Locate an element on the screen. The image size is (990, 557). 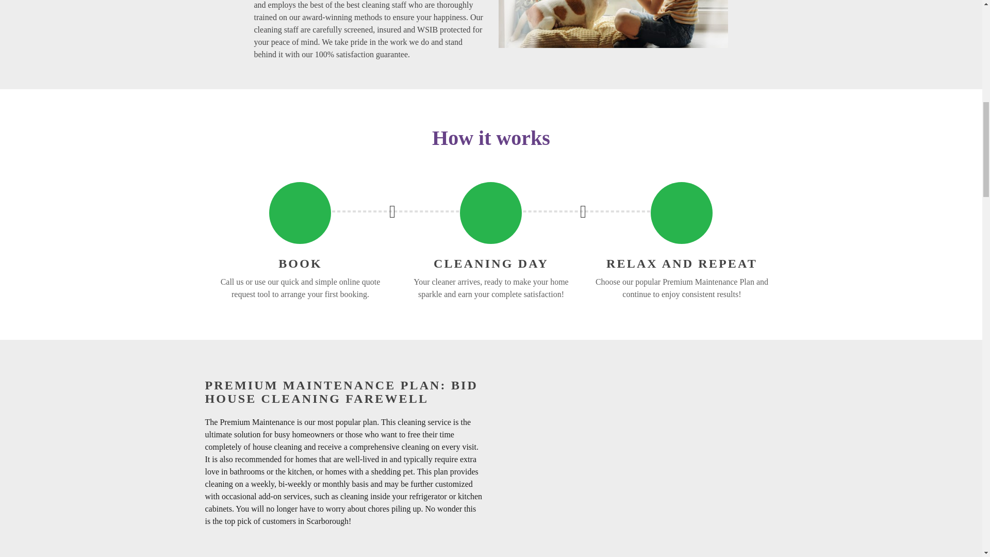
clean-icon1 is located at coordinates (490, 212).